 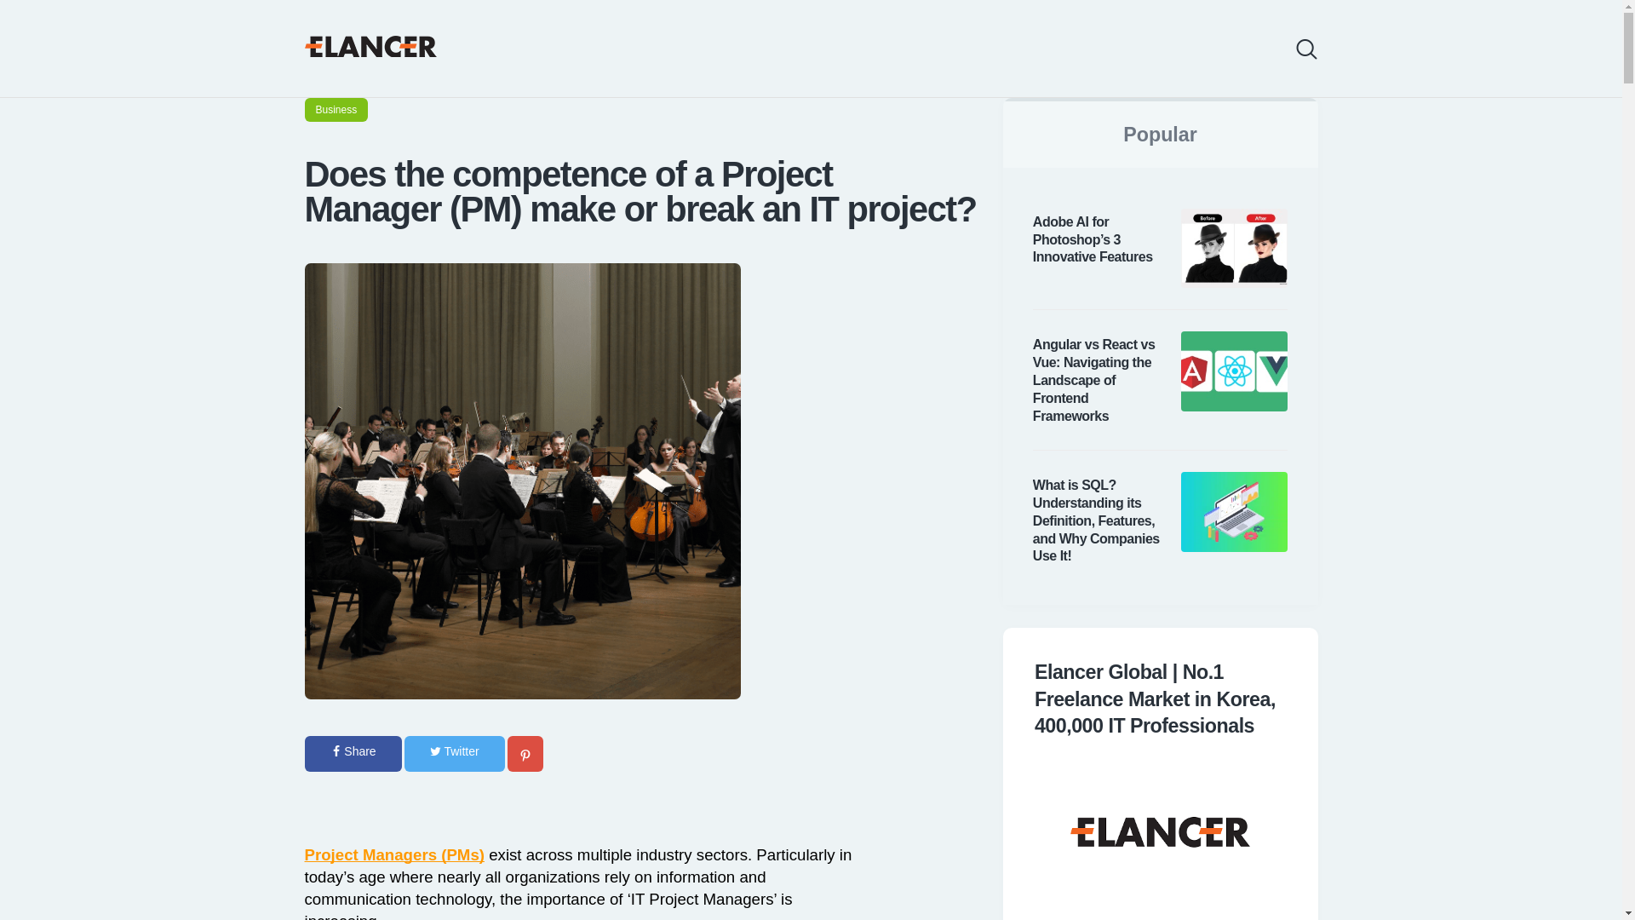 What do you see at coordinates (336, 109) in the screenshot?
I see `Business` at bounding box center [336, 109].